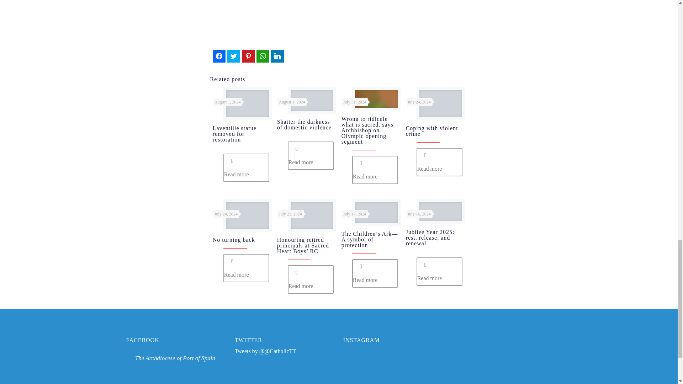  What do you see at coordinates (277, 56) in the screenshot?
I see `Share on LinkedIn` at bounding box center [277, 56].